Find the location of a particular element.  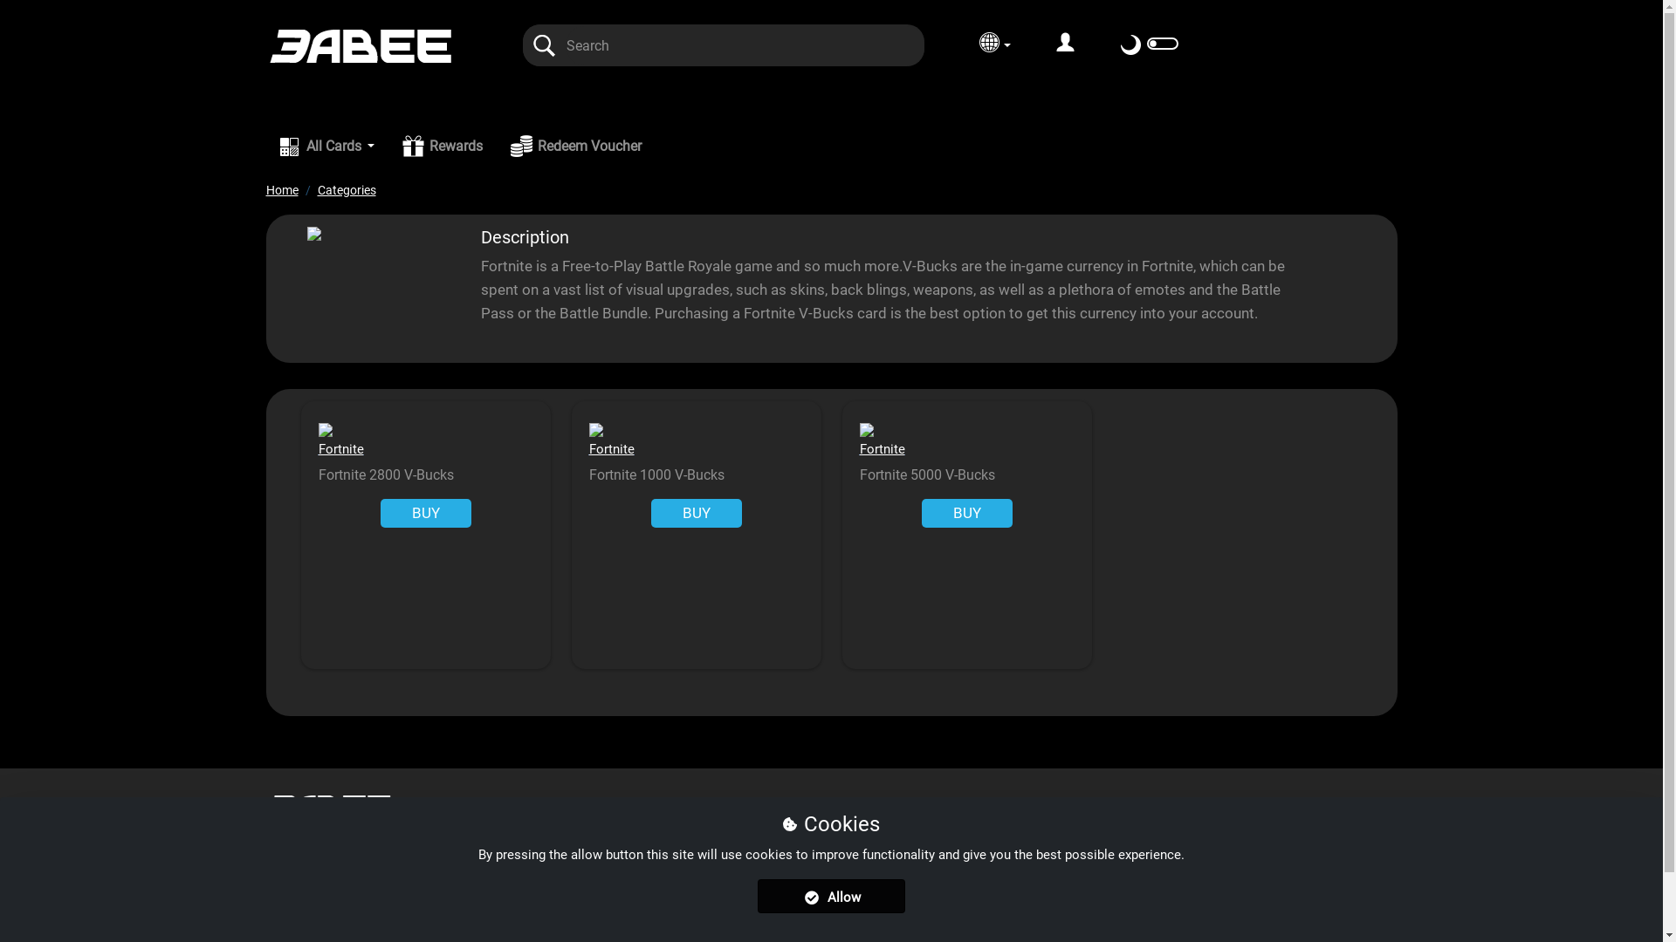

BUY is located at coordinates (697, 513).